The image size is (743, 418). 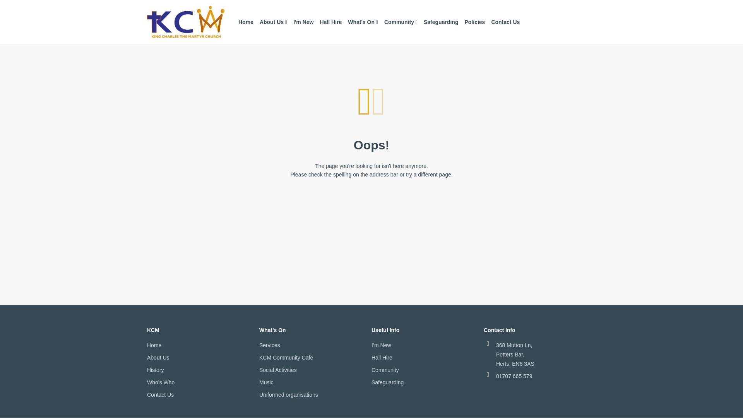 What do you see at coordinates (363, 22) in the screenshot?
I see `What's On` at bounding box center [363, 22].